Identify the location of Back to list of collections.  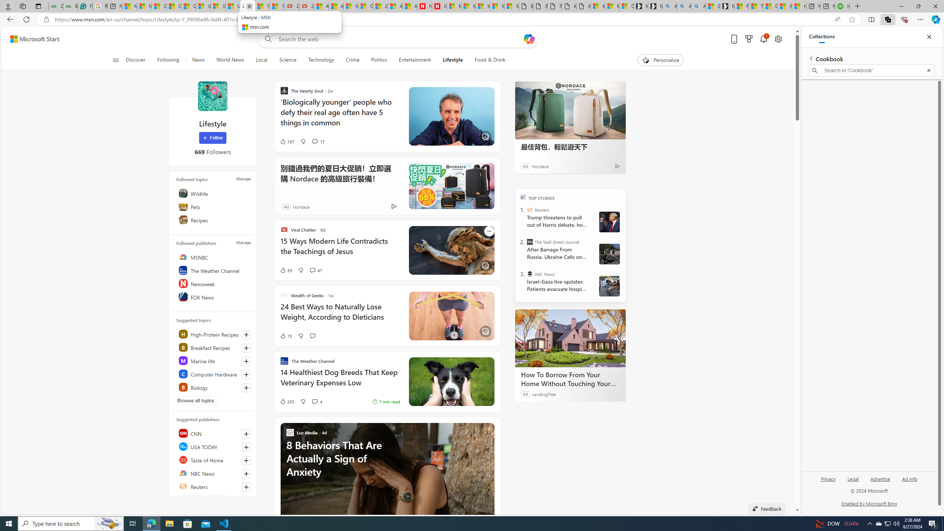
(811, 58).